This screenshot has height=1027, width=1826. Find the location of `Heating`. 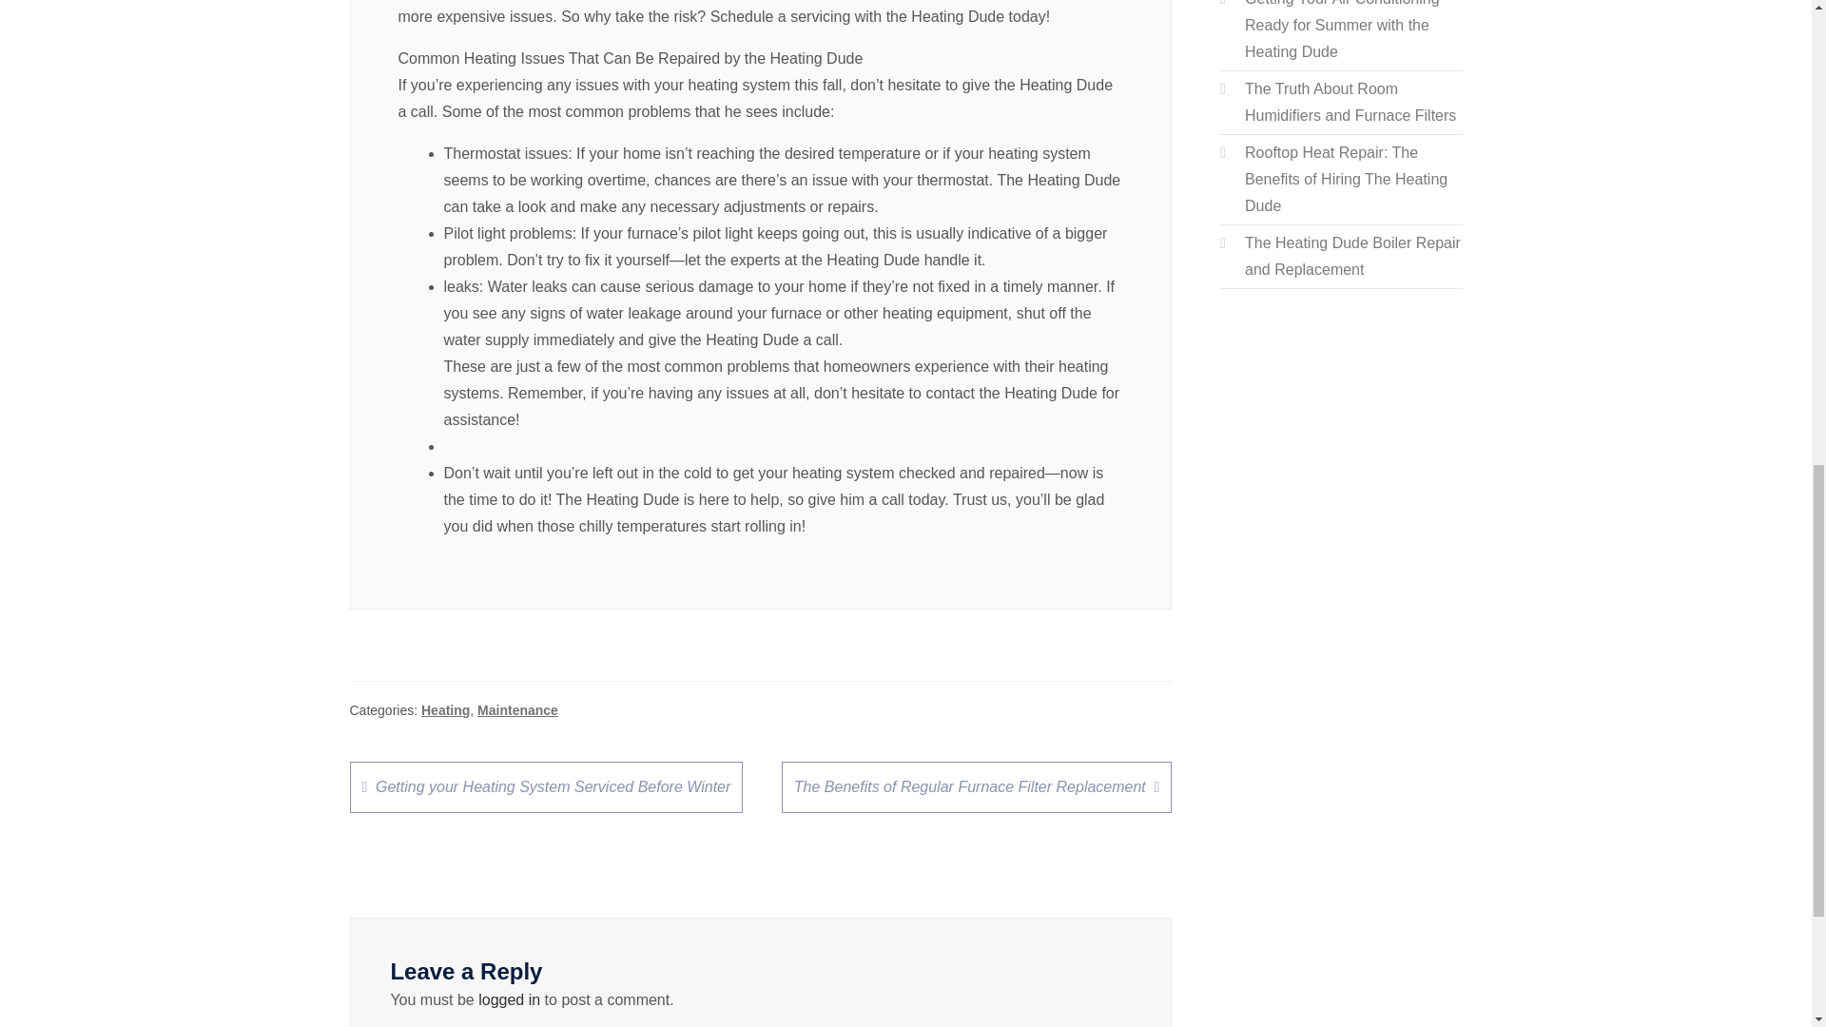

Heating is located at coordinates (445, 709).